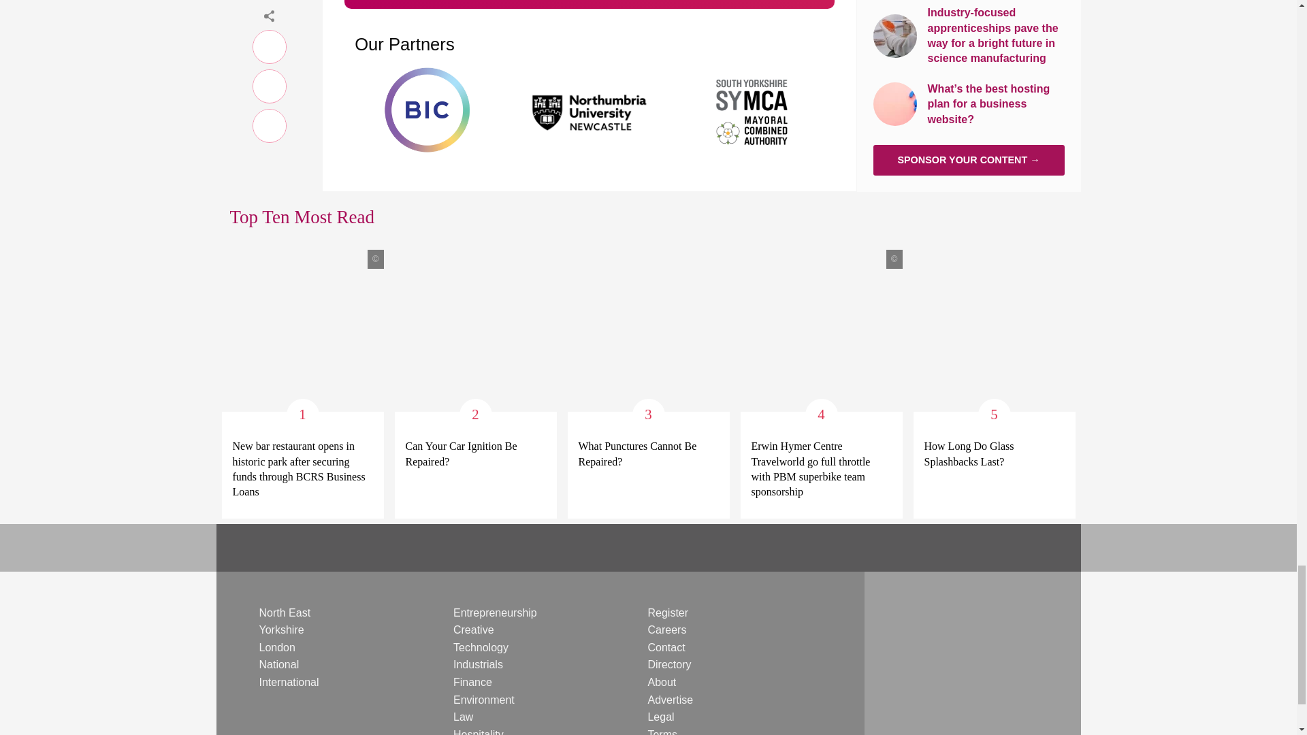  Describe the element at coordinates (590, 110) in the screenshot. I see `Northumbria University Newcastle` at that location.